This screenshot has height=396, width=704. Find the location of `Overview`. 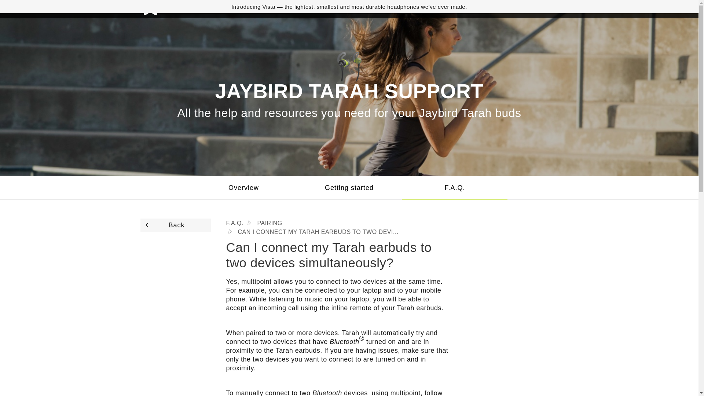

Overview is located at coordinates (243, 188).